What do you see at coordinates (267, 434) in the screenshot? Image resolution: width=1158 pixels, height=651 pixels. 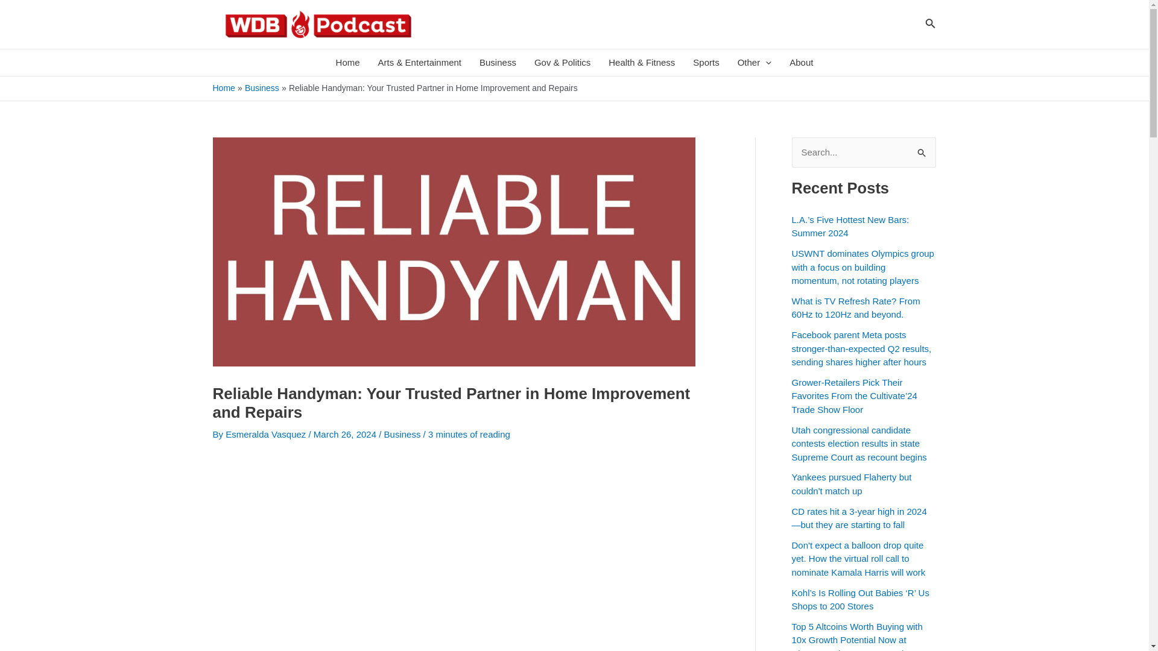 I see `View all posts by Esmeralda Vasquez` at bounding box center [267, 434].